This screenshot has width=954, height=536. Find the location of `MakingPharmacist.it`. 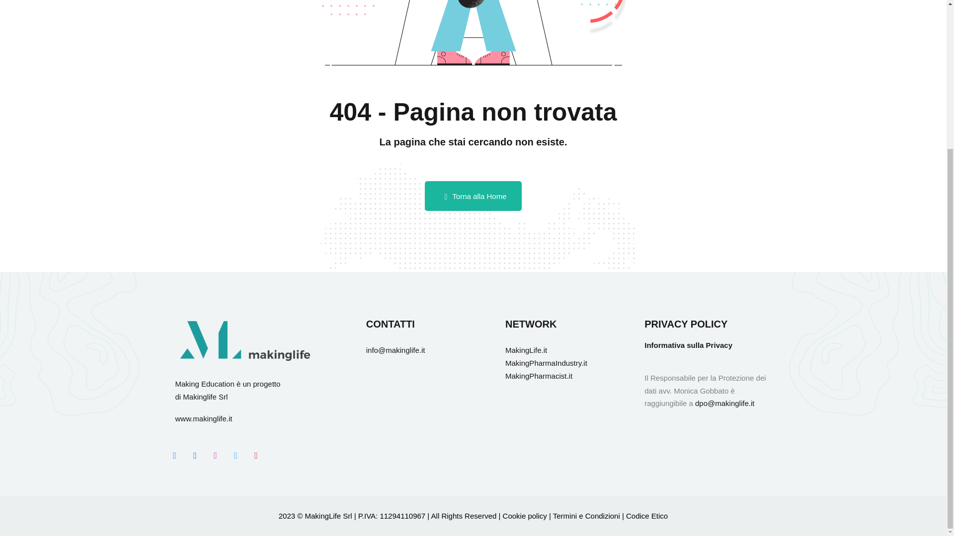

MakingPharmacist.it is located at coordinates (539, 375).